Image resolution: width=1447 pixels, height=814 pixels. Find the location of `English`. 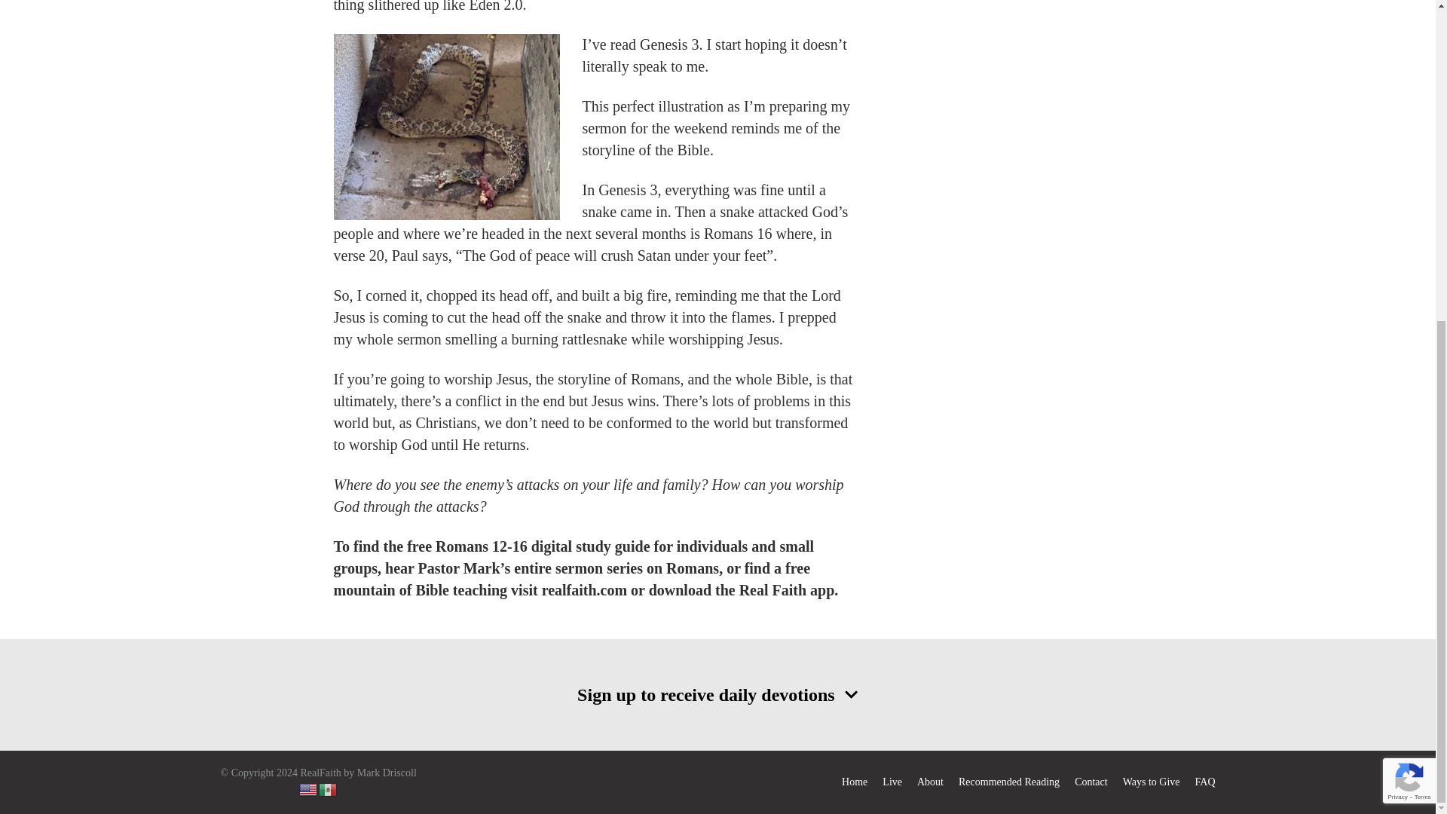

English is located at coordinates (309, 788).